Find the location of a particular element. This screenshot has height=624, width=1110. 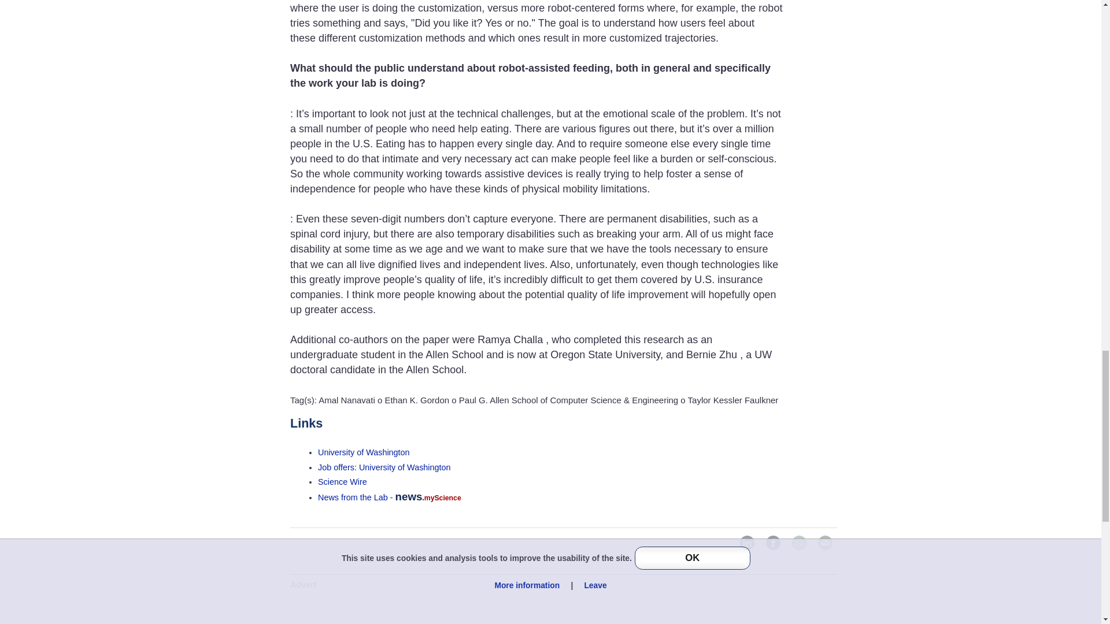

News is located at coordinates (353, 497).